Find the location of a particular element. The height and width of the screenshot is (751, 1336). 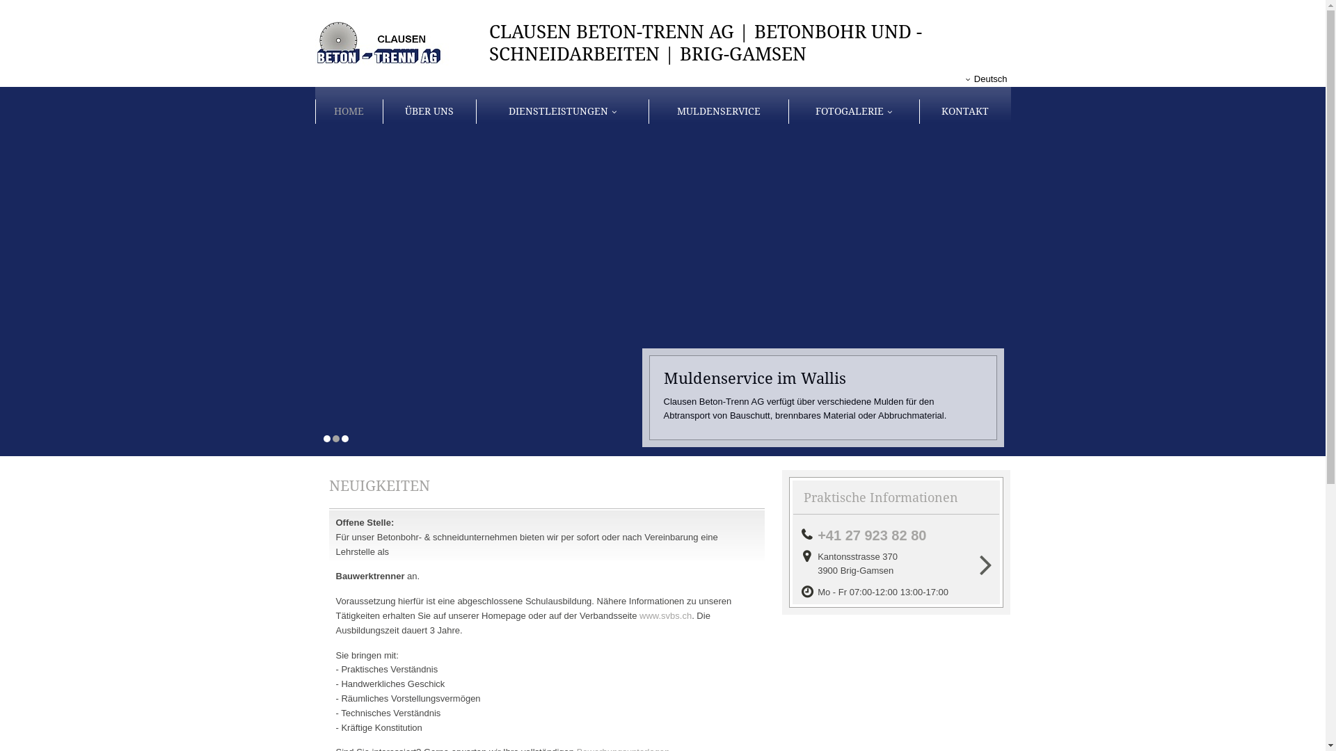

HOME is located at coordinates (349, 111).